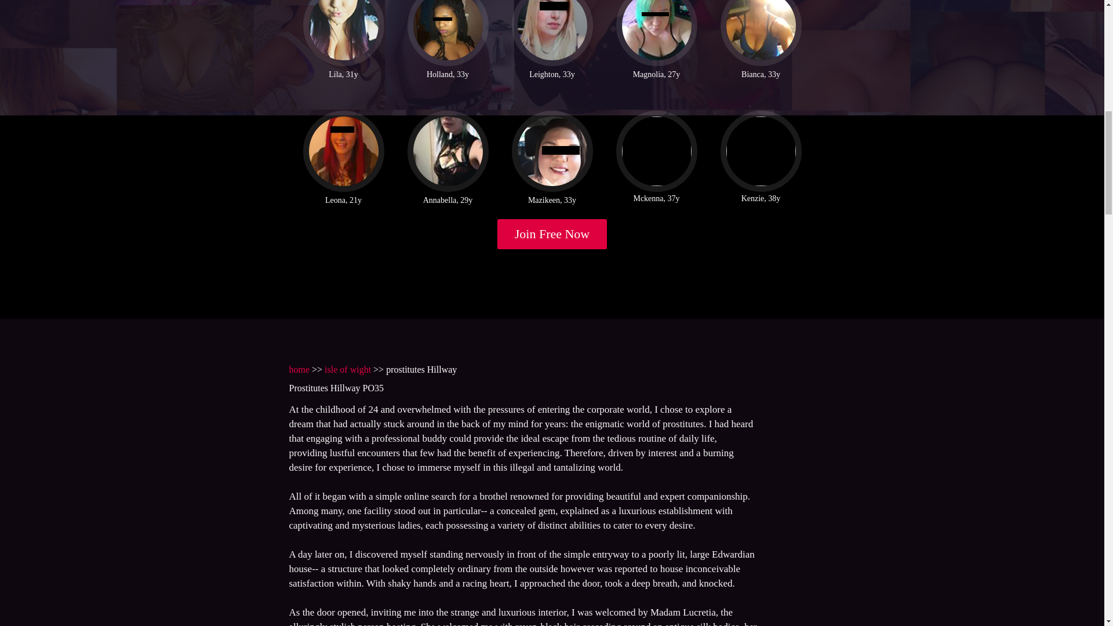  I want to click on Join Free Now, so click(552, 234).